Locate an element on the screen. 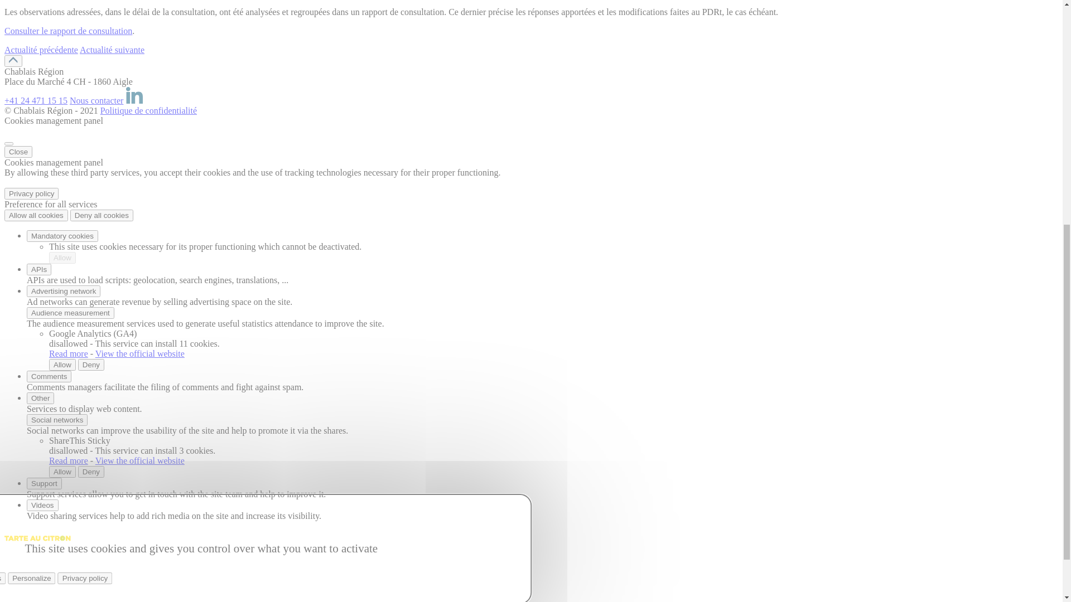 The image size is (1071, 602). Pour les entrepreneurs is located at coordinates (67, 54).